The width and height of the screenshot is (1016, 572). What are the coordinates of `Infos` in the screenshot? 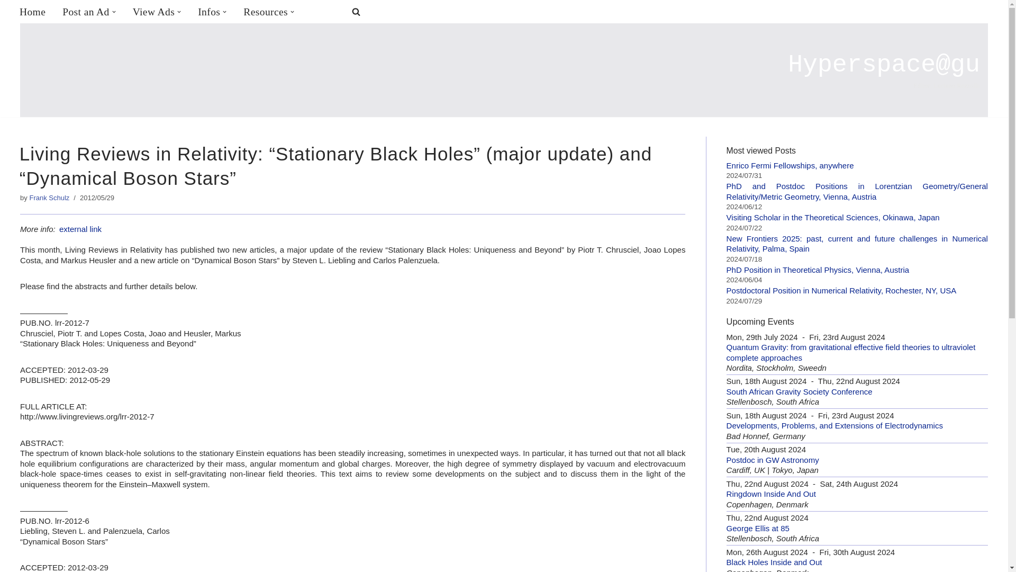 It's located at (209, 12).